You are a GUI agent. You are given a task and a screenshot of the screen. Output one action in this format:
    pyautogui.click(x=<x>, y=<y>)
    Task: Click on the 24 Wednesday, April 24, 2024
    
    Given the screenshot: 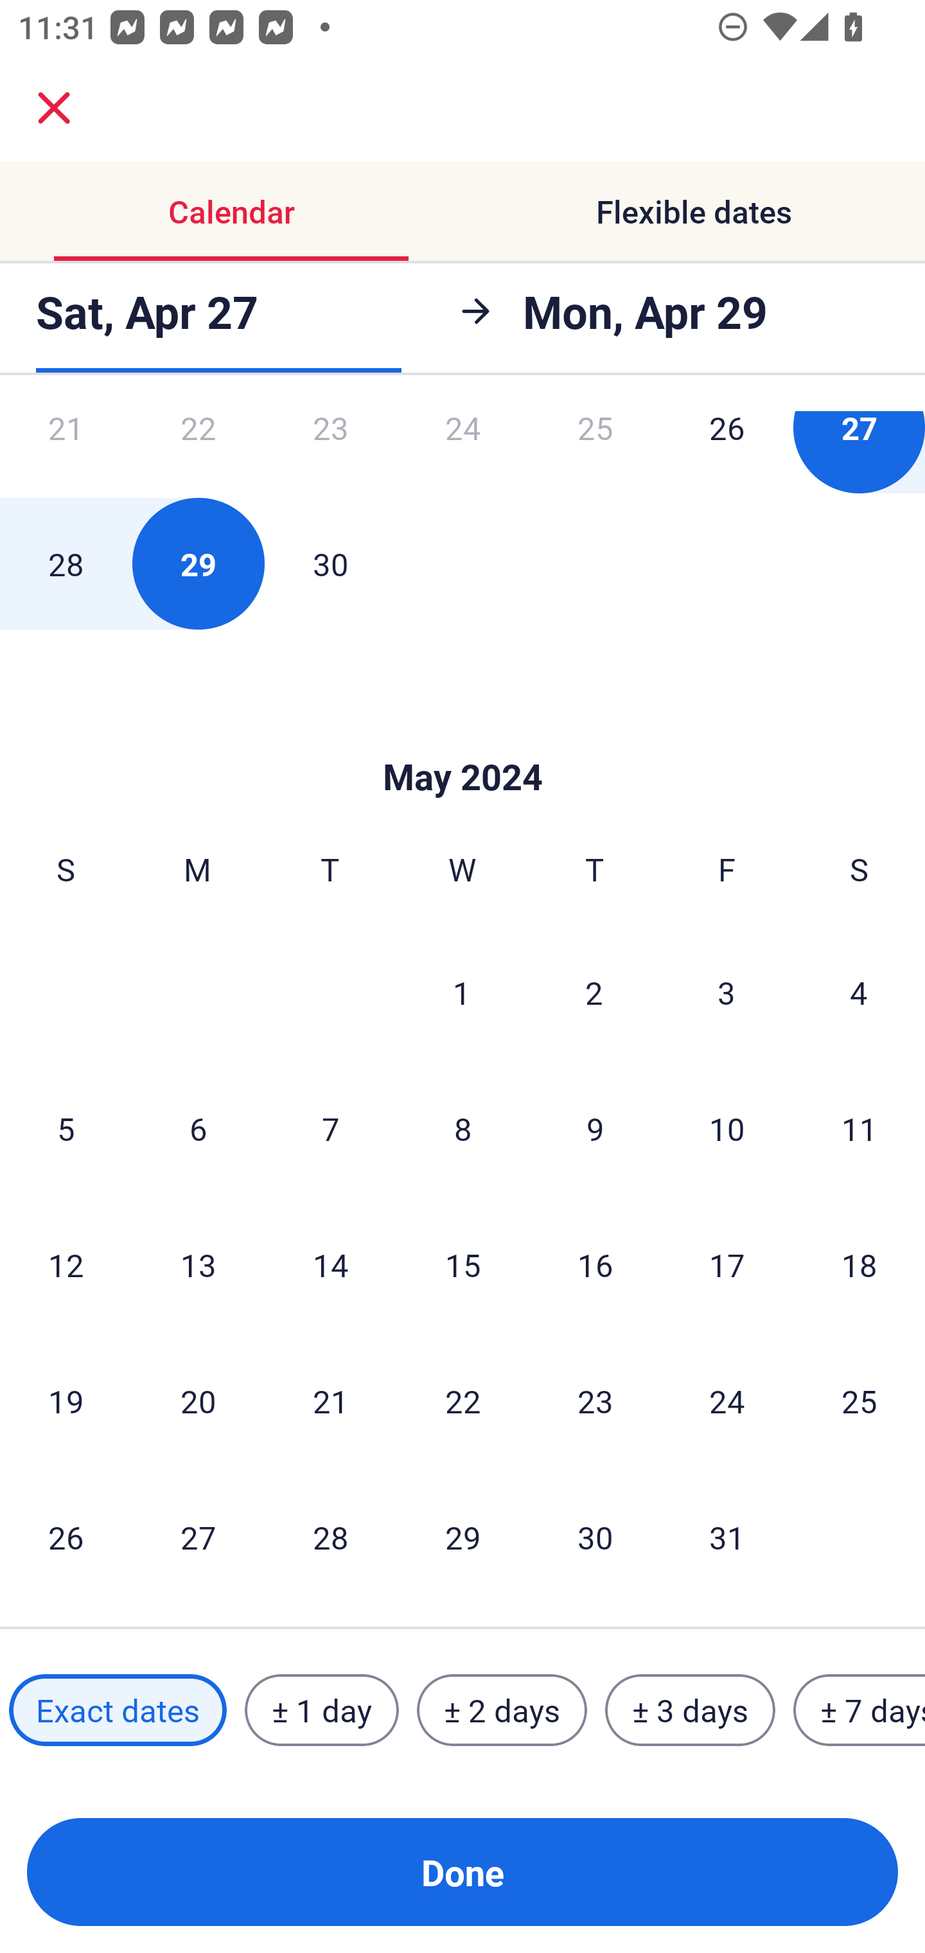 What is the action you would take?
    pyautogui.click(x=463, y=453)
    